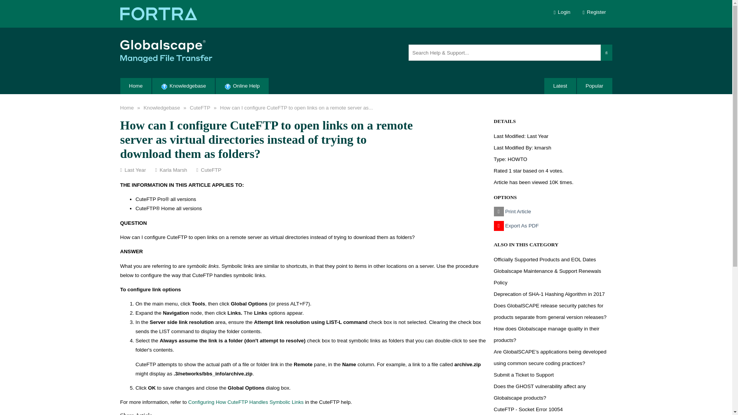  What do you see at coordinates (543, 148) in the screenshot?
I see `Goto profile...` at bounding box center [543, 148].